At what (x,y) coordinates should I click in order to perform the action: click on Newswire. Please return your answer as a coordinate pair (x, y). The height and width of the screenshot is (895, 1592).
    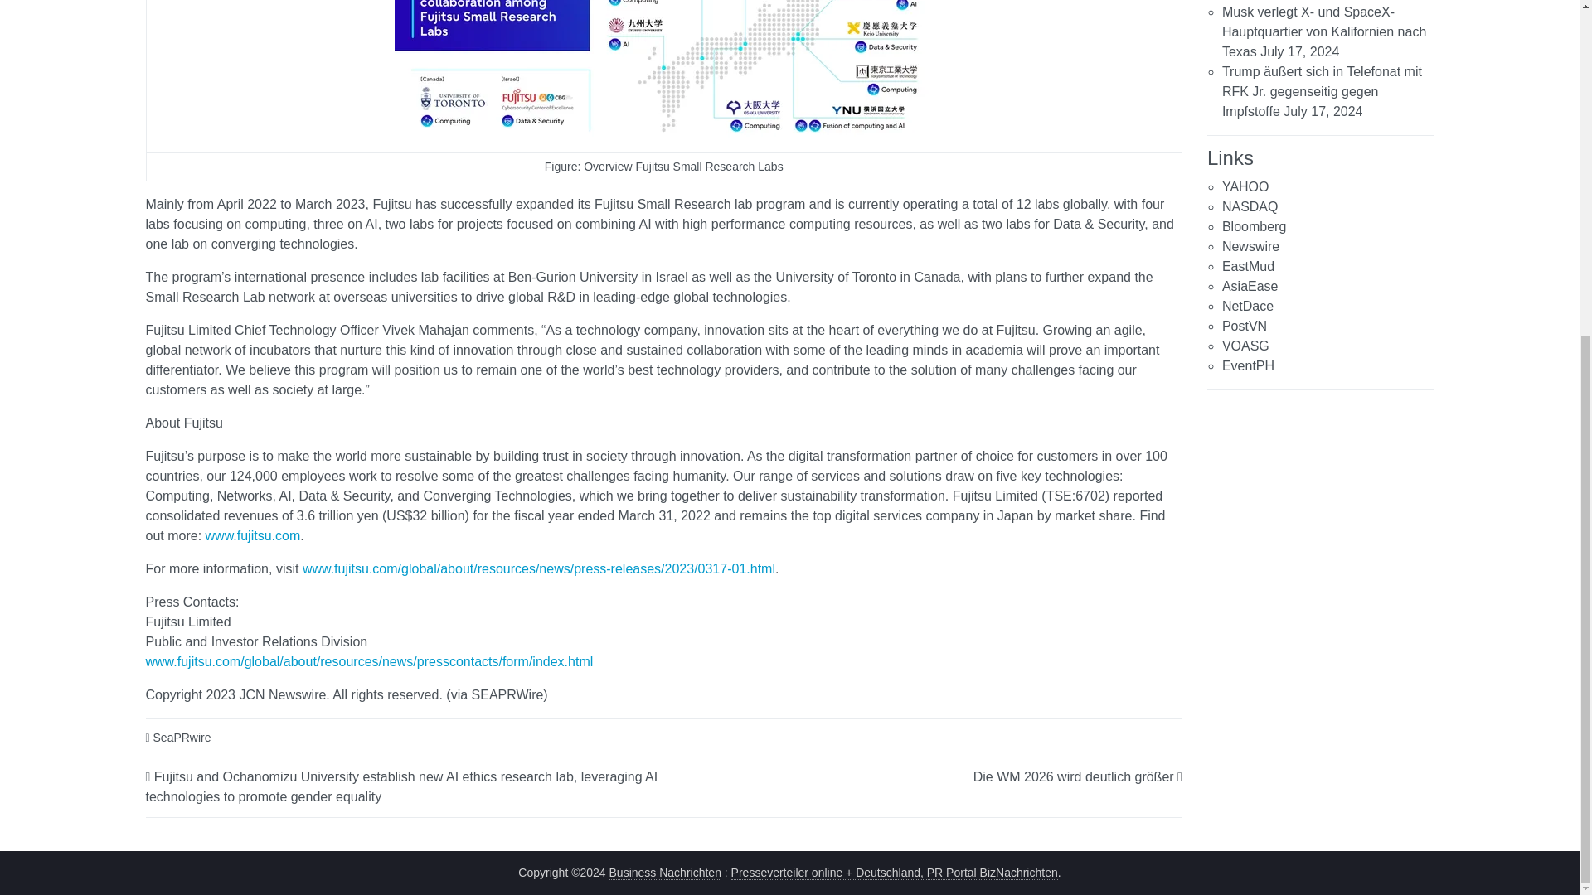
    Looking at the image, I should click on (1250, 246).